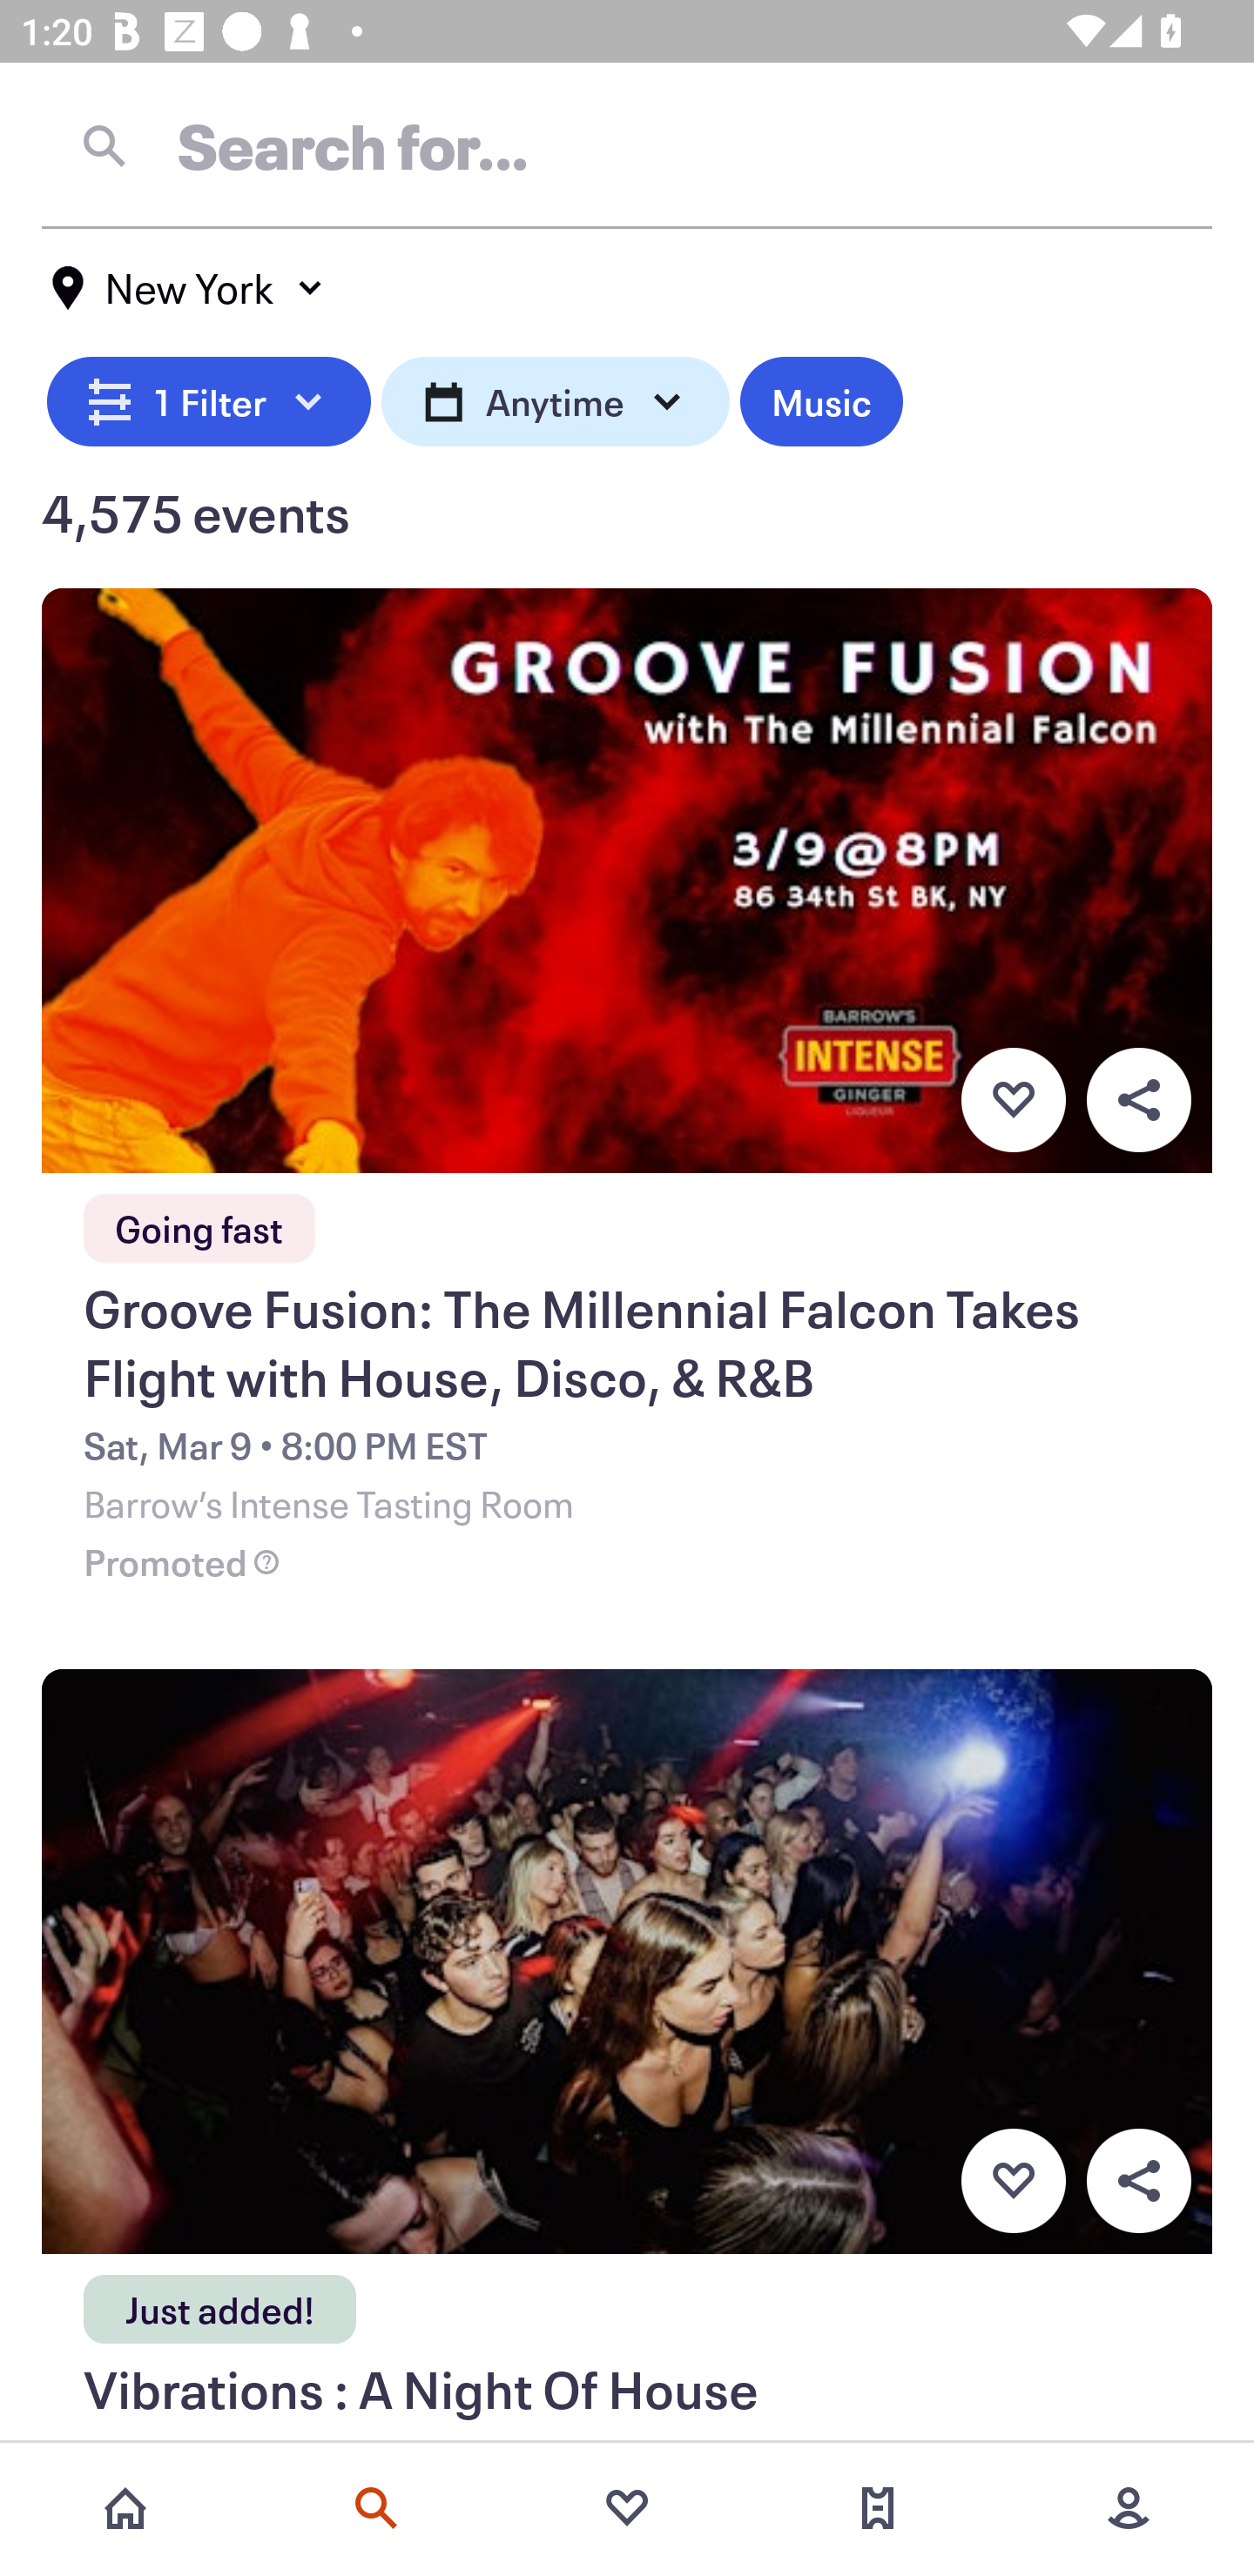 The width and height of the screenshot is (1254, 2576). Describe the element at coordinates (556, 397) in the screenshot. I see `Anytime` at that location.